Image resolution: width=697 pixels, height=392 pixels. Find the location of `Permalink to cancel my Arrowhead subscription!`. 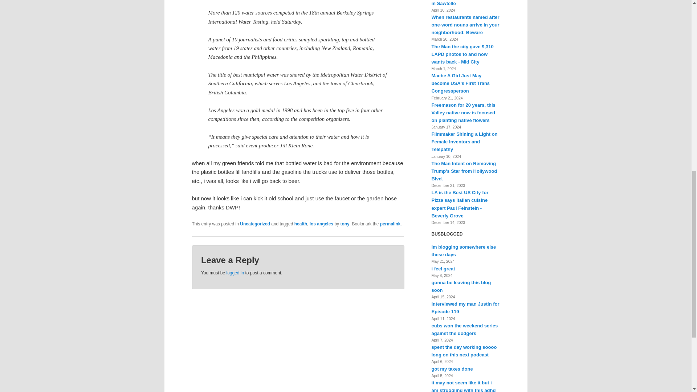

Permalink to cancel my Arrowhead subscription! is located at coordinates (390, 224).